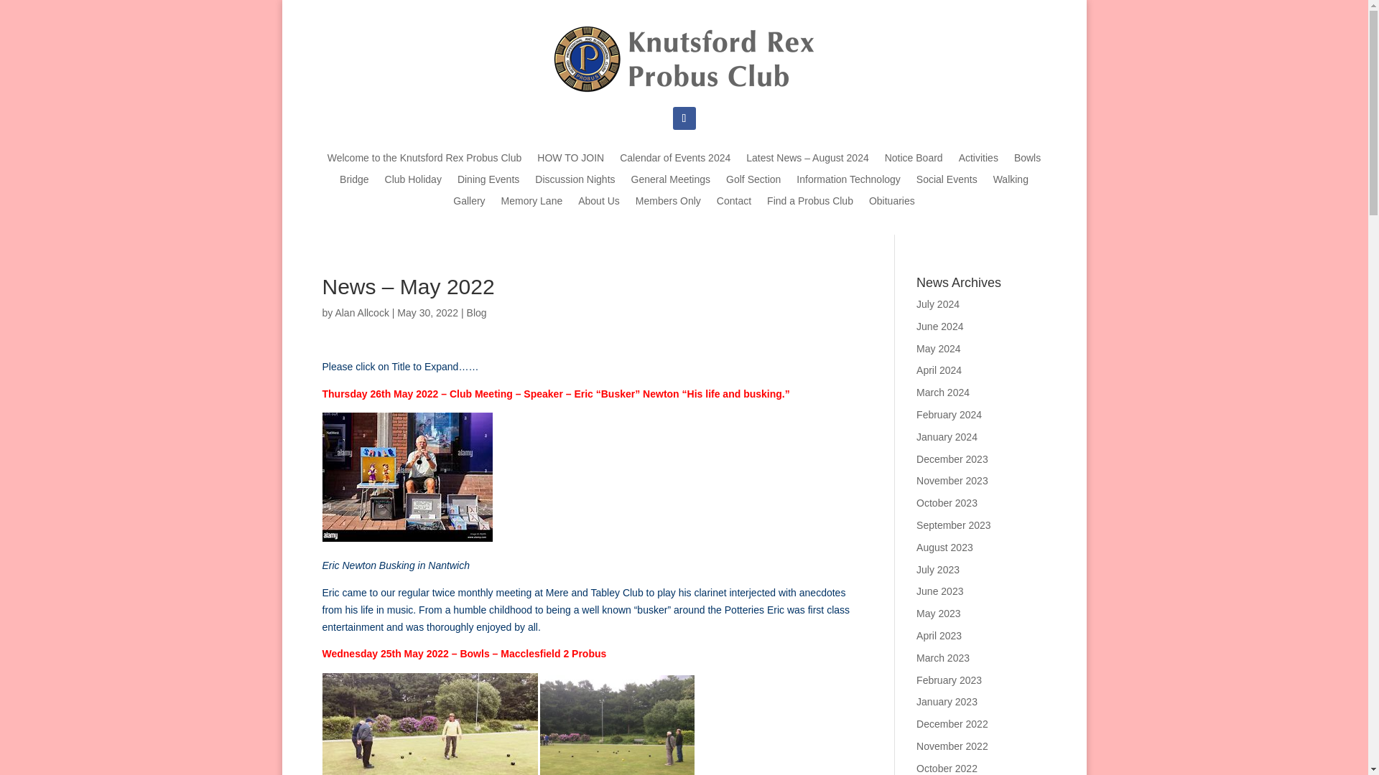  What do you see at coordinates (570, 161) in the screenshot?
I see `HOW TO JOIN` at bounding box center [570, 161].